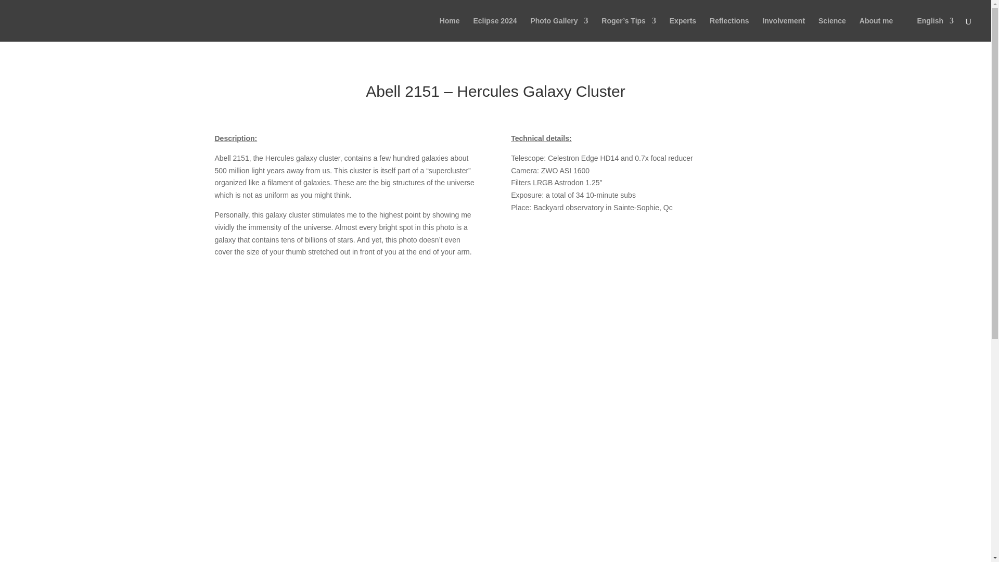 Image resolution: width=999 pixels, height=562 pixels. I want to click on Experts, so click(683, 29).